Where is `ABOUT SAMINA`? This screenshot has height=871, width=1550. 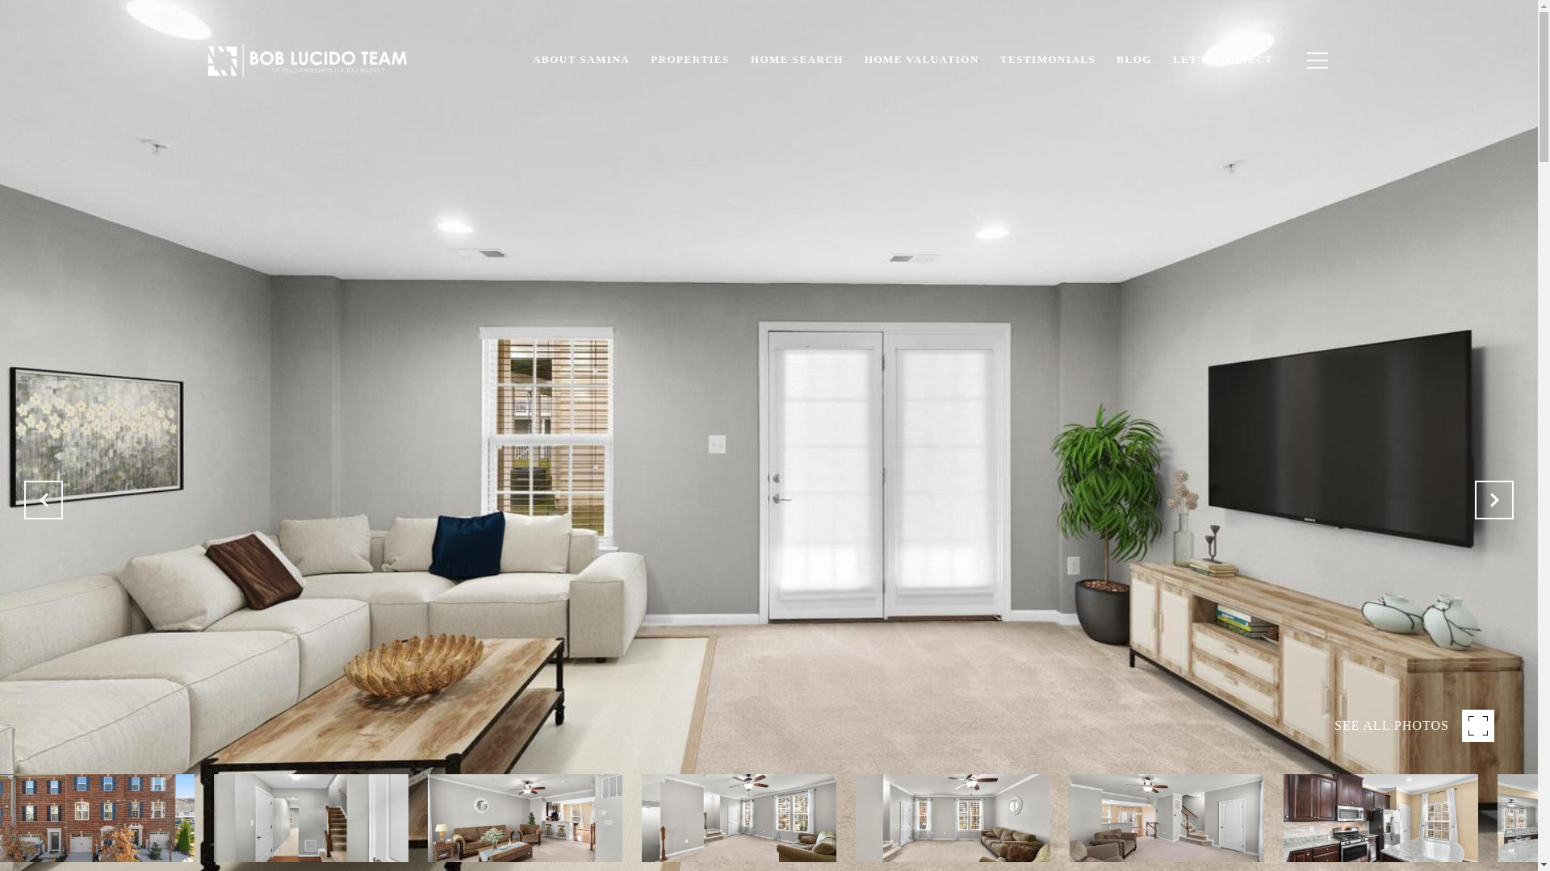
ABOUT SAMINA is located at coordinates (581, 60).